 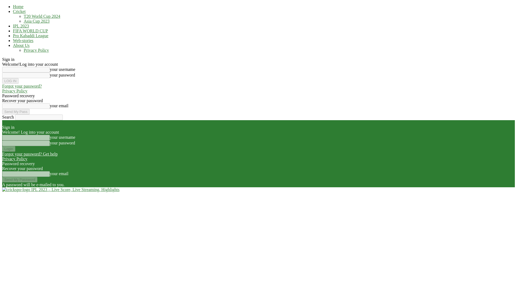 I want to click on Web-stories, so click(x=23, y=40).